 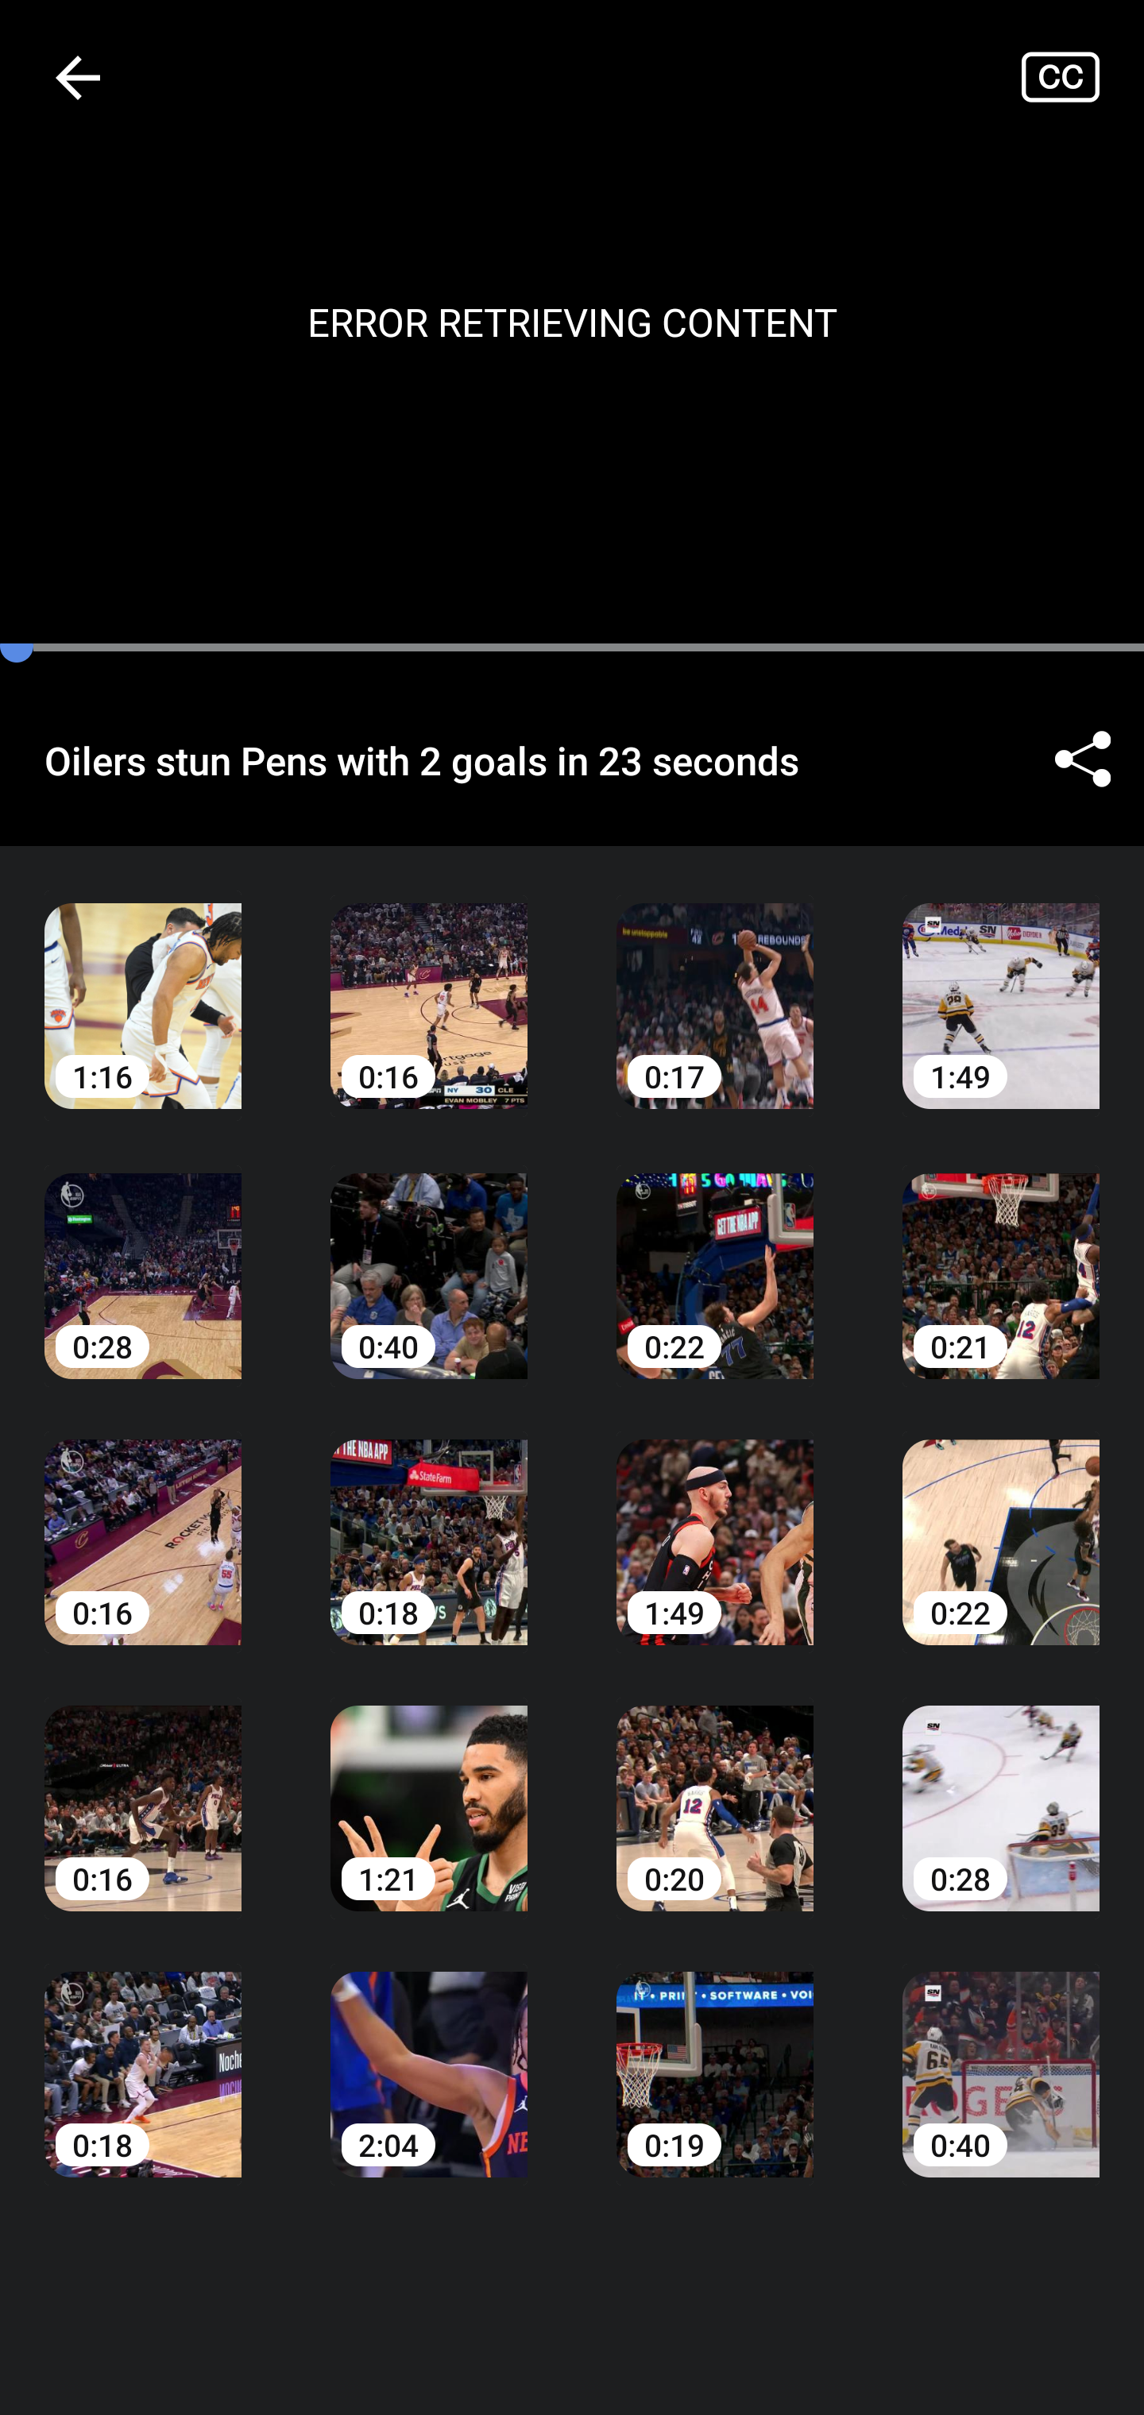 I want to click on 0:28, so click(x=1001, y=1787).